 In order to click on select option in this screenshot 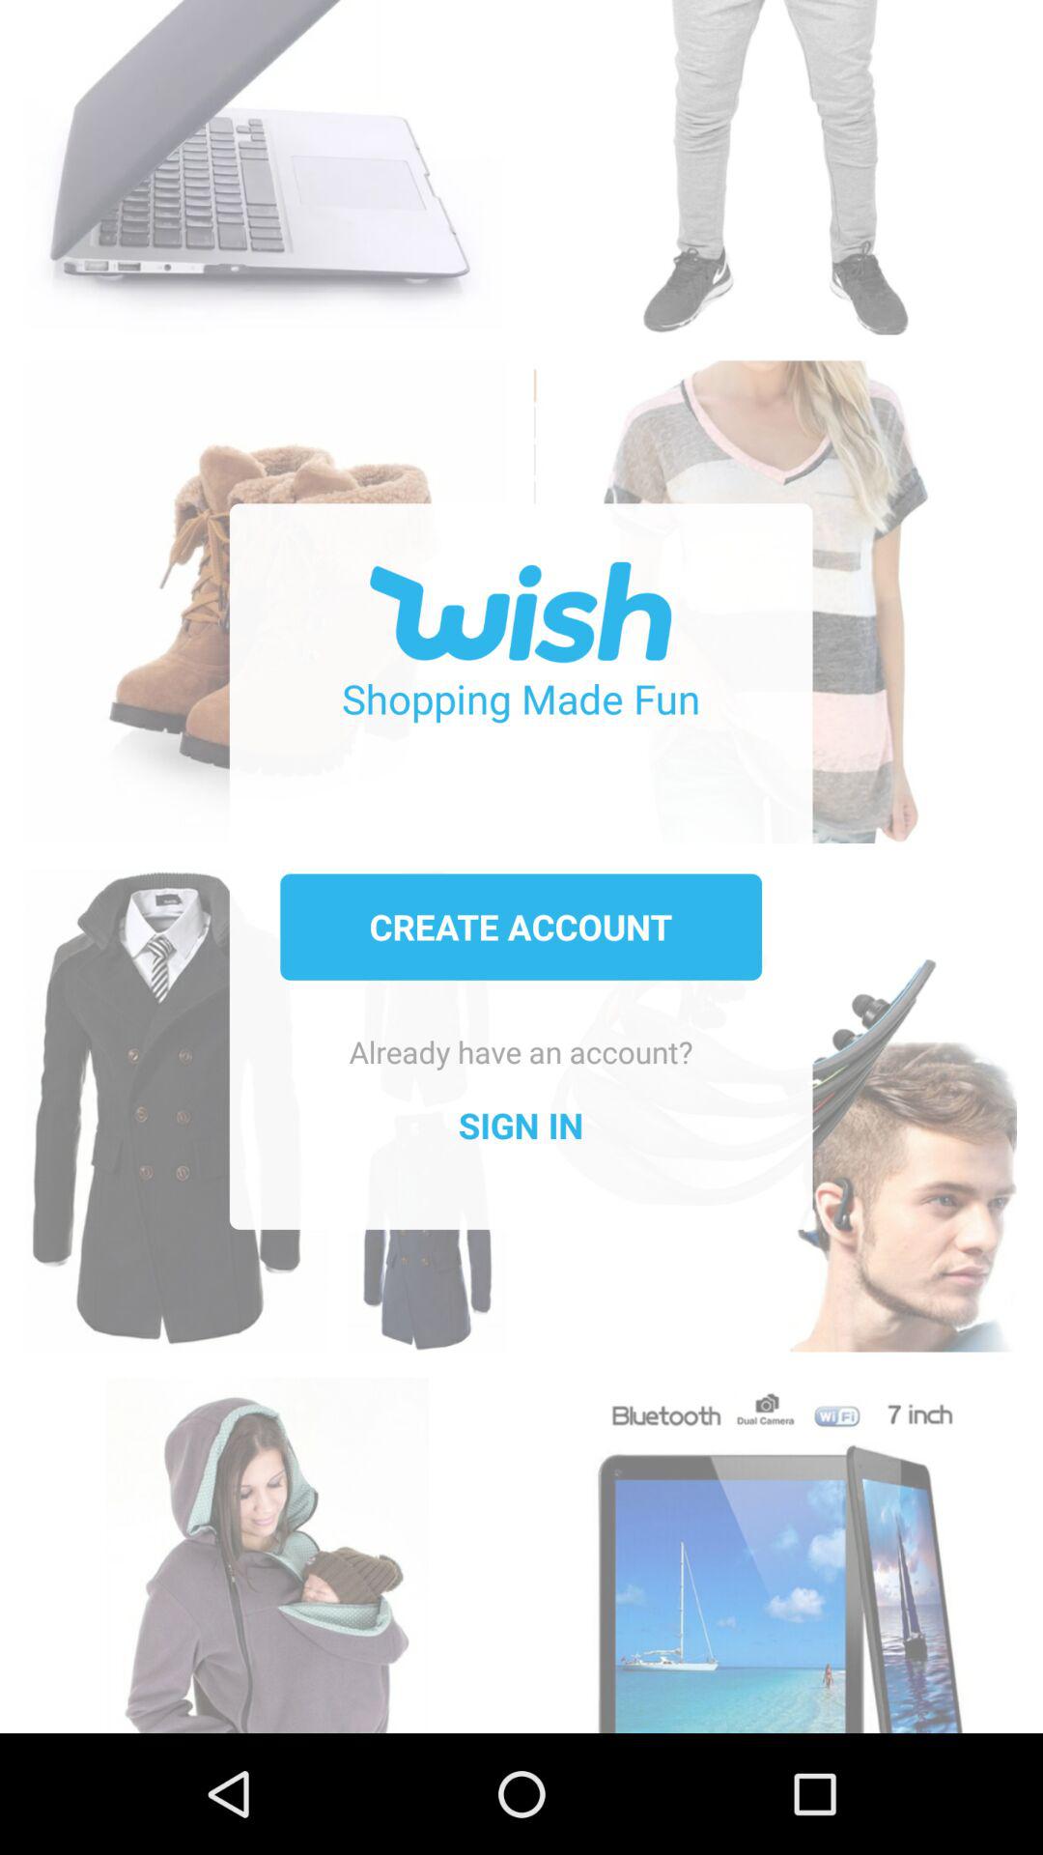, I will do `click(775, 157)`.